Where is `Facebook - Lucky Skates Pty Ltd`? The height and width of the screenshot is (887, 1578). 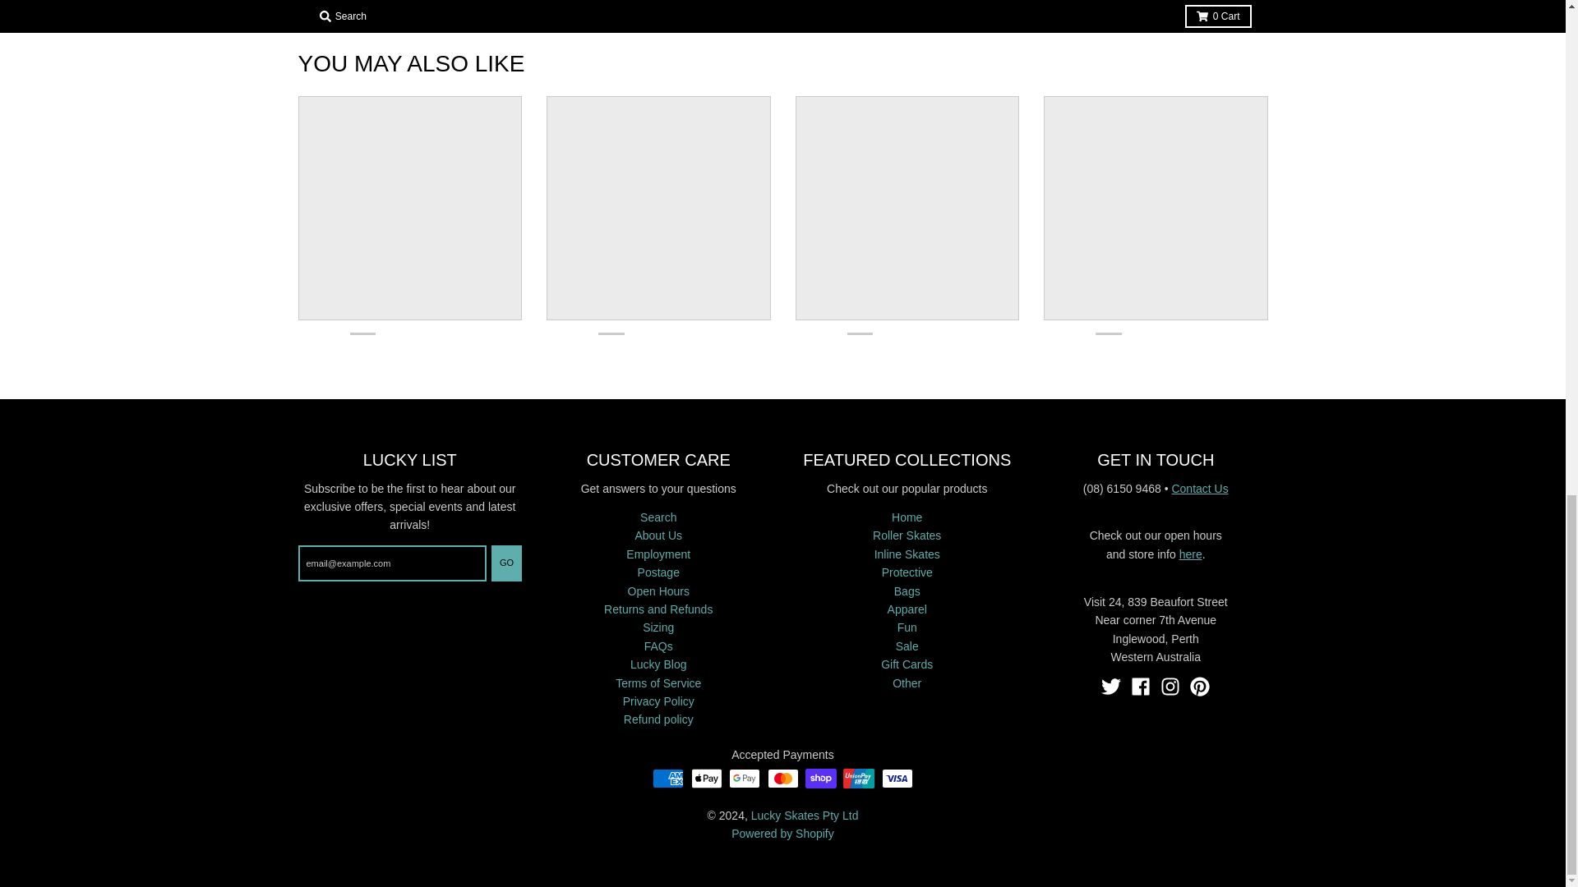 Facebook - Lucky Skates Pty Ltd is located at coordinates (1141, 687).